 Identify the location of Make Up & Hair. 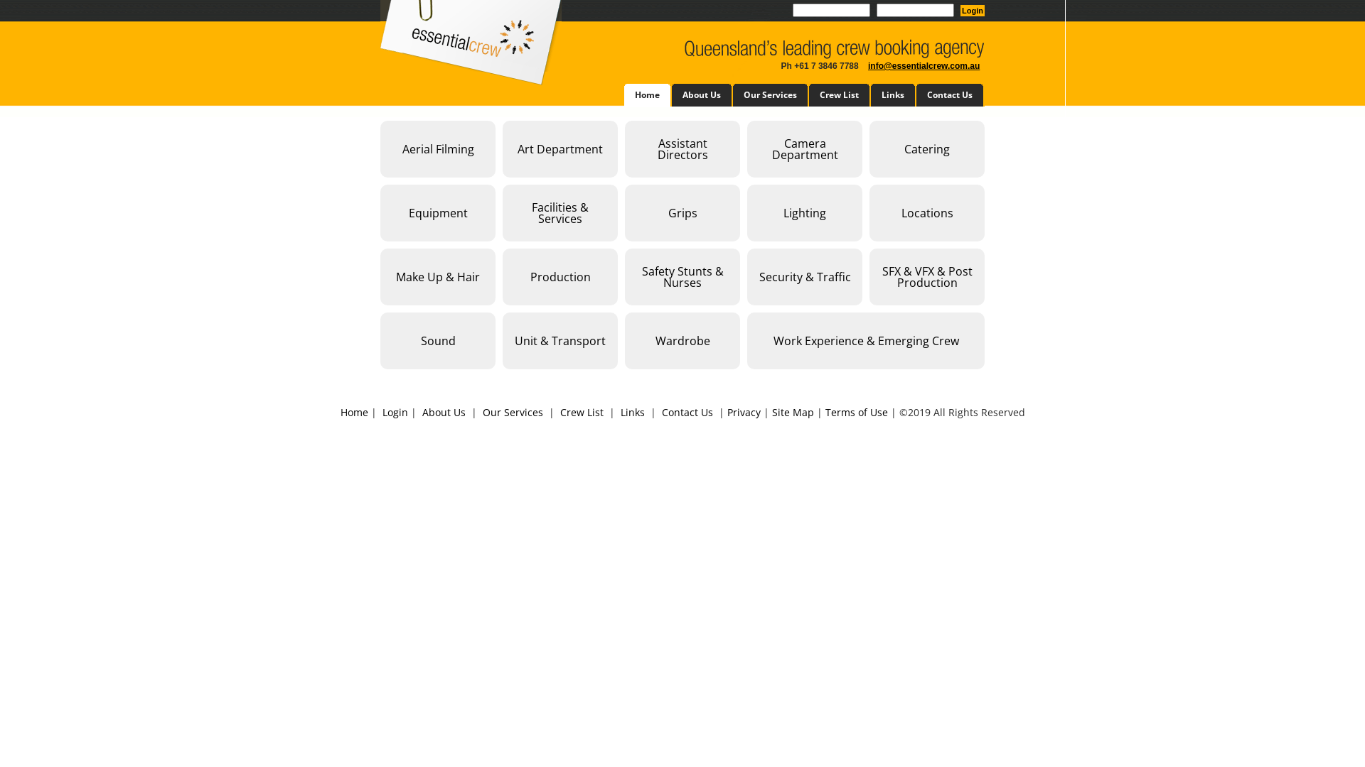
(438, 277).